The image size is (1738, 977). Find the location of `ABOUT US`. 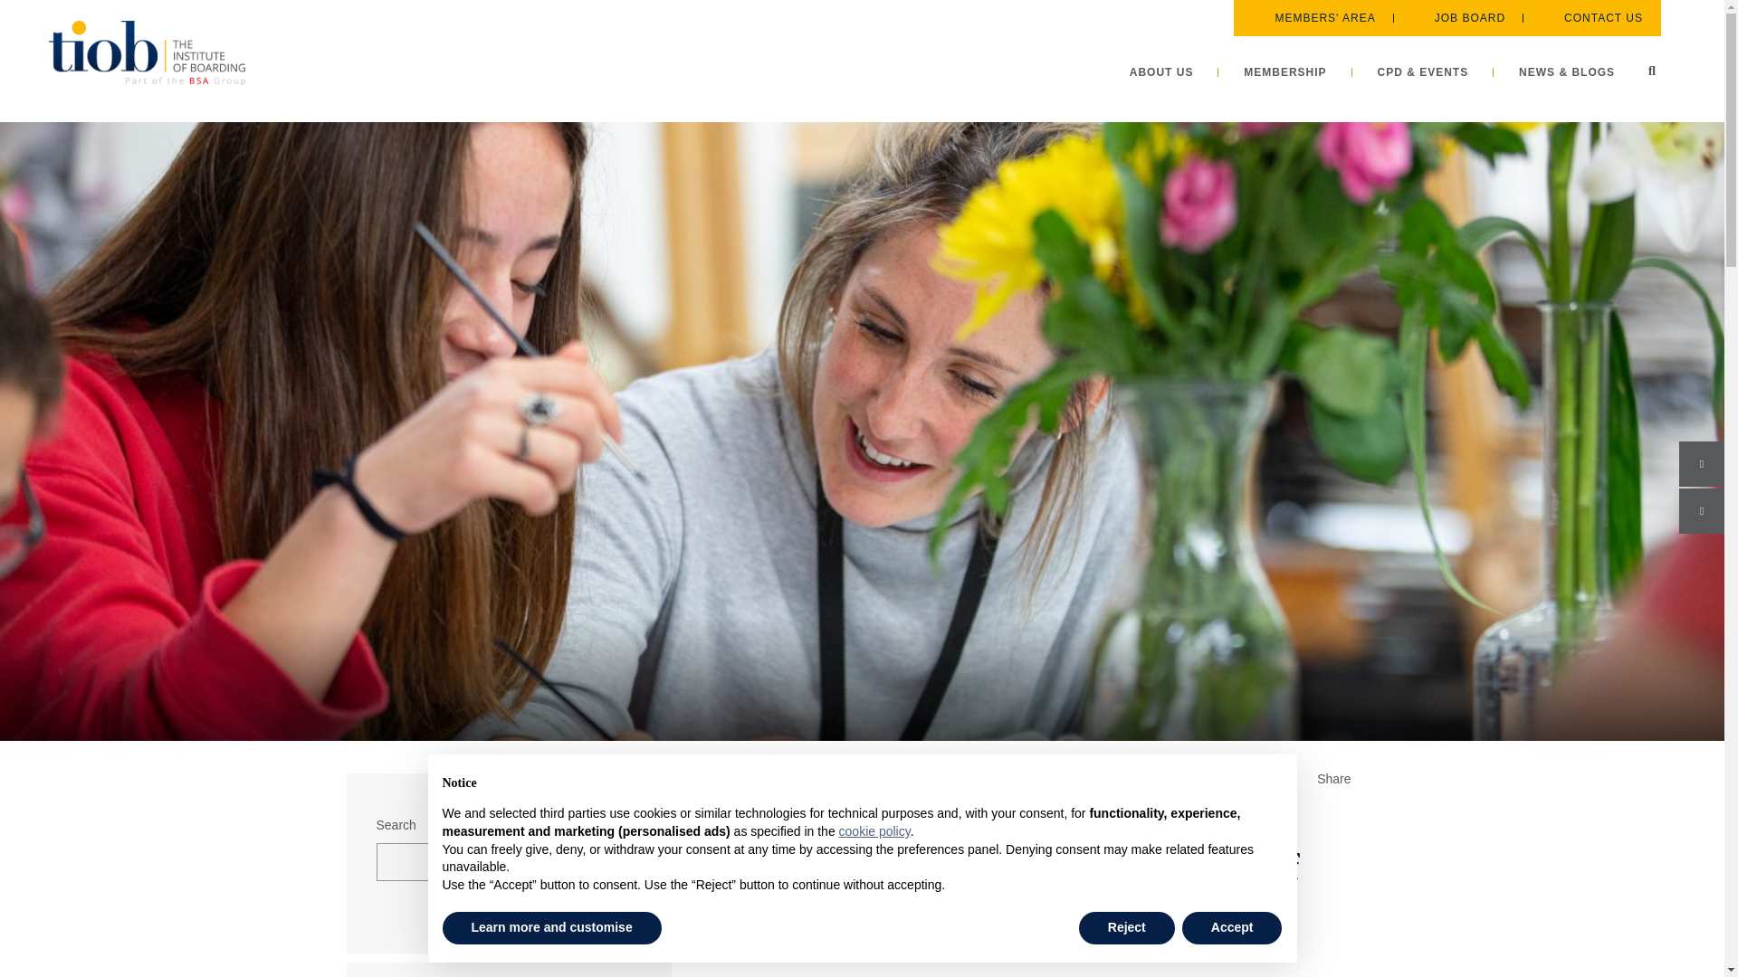

ABOUT US is located at coordinates (1162, 72).